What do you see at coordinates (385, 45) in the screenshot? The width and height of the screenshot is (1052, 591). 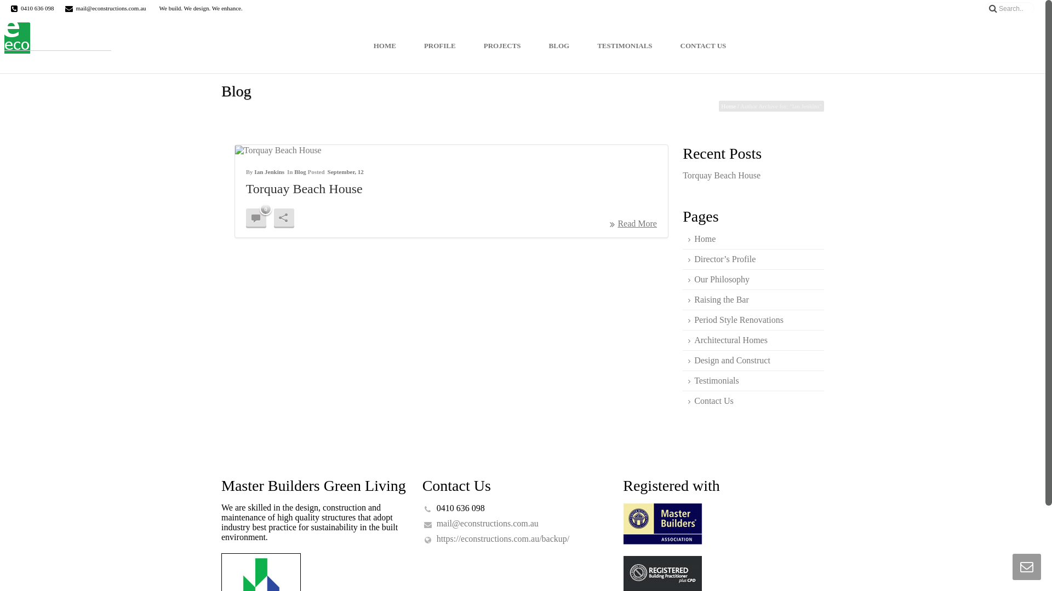 I see `HOME` at bounding box center [385, 45].